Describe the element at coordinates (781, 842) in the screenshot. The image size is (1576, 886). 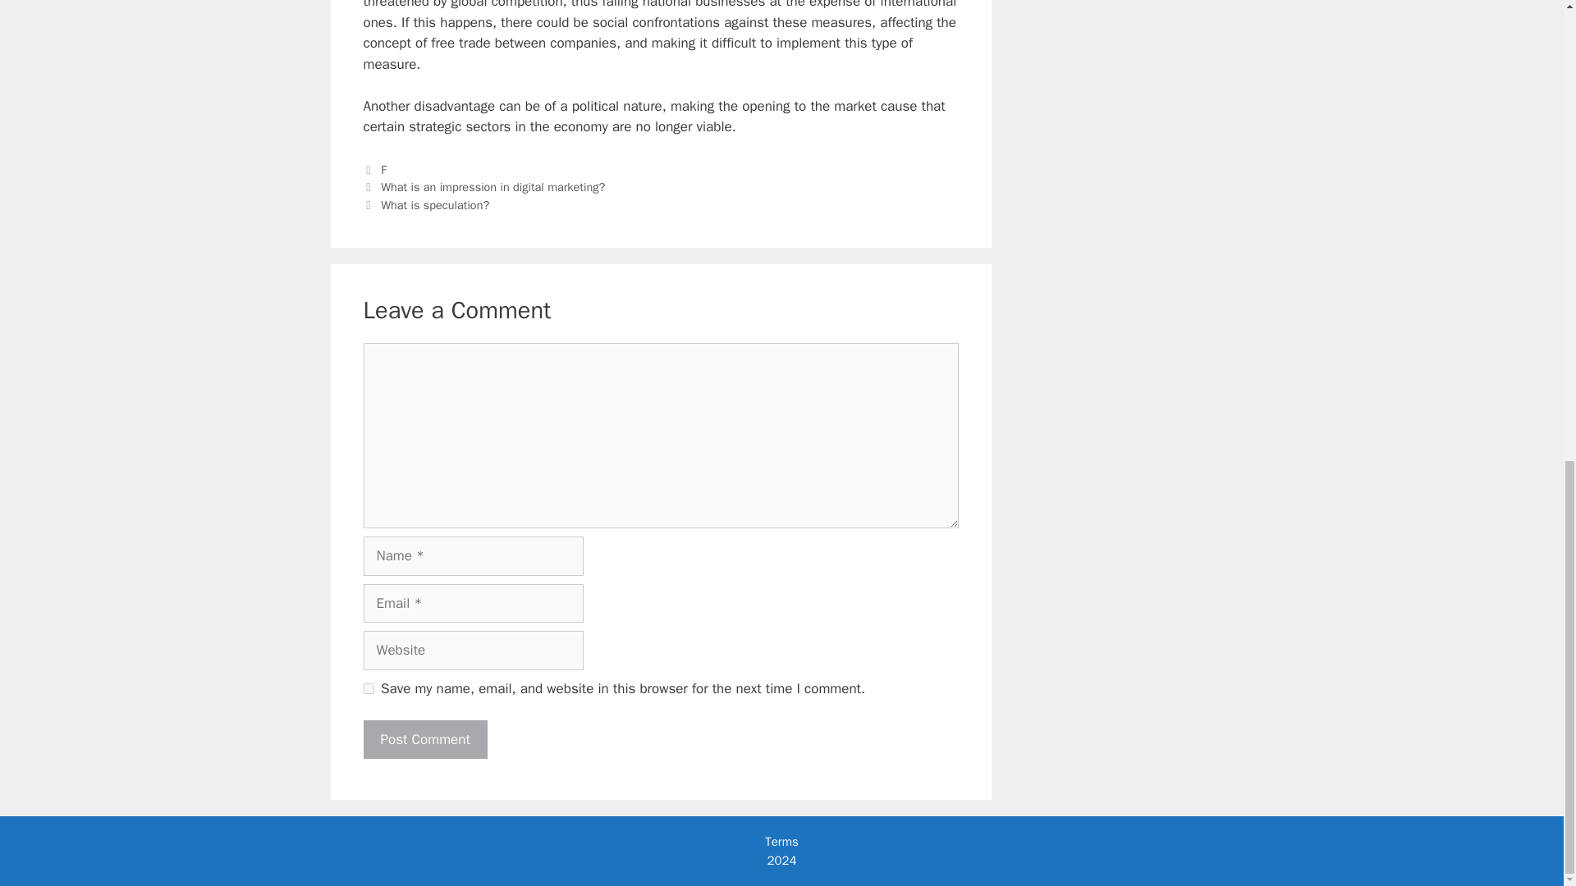
I see `Terms` at that location.